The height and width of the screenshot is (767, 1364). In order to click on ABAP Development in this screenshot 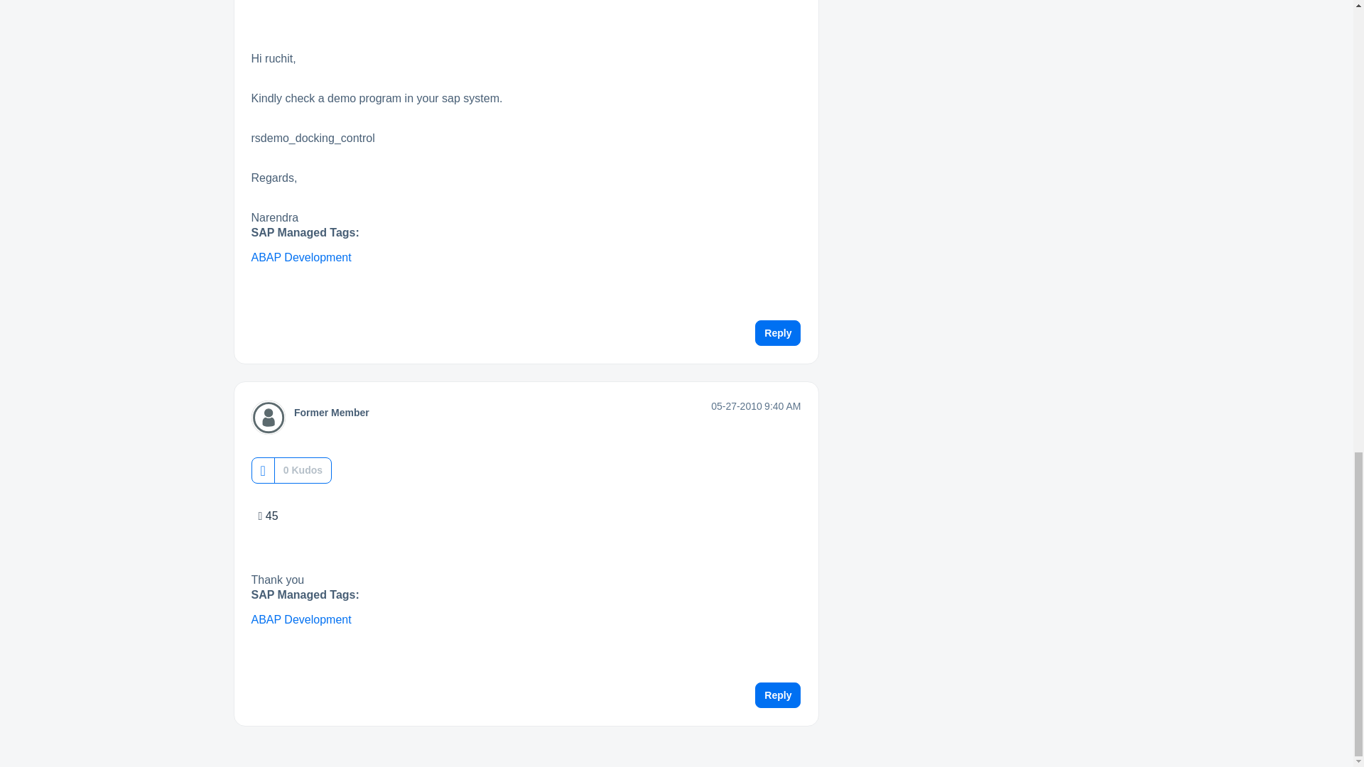, I will do `click(301, 257)`.